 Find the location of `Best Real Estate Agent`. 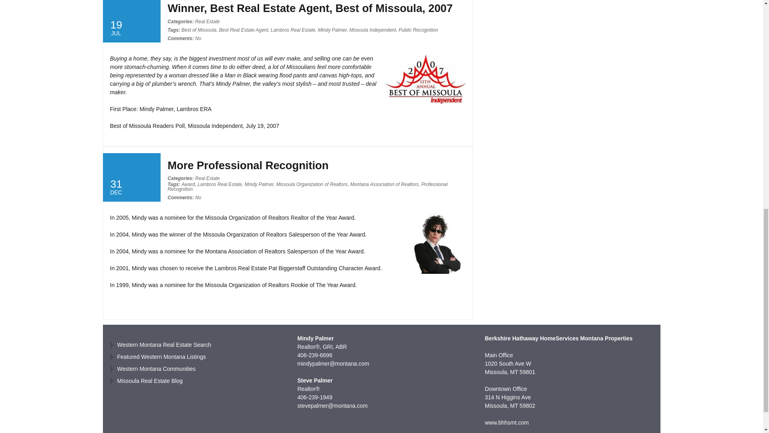

Best Real Estate Agent is located at coordinates (244, 30).